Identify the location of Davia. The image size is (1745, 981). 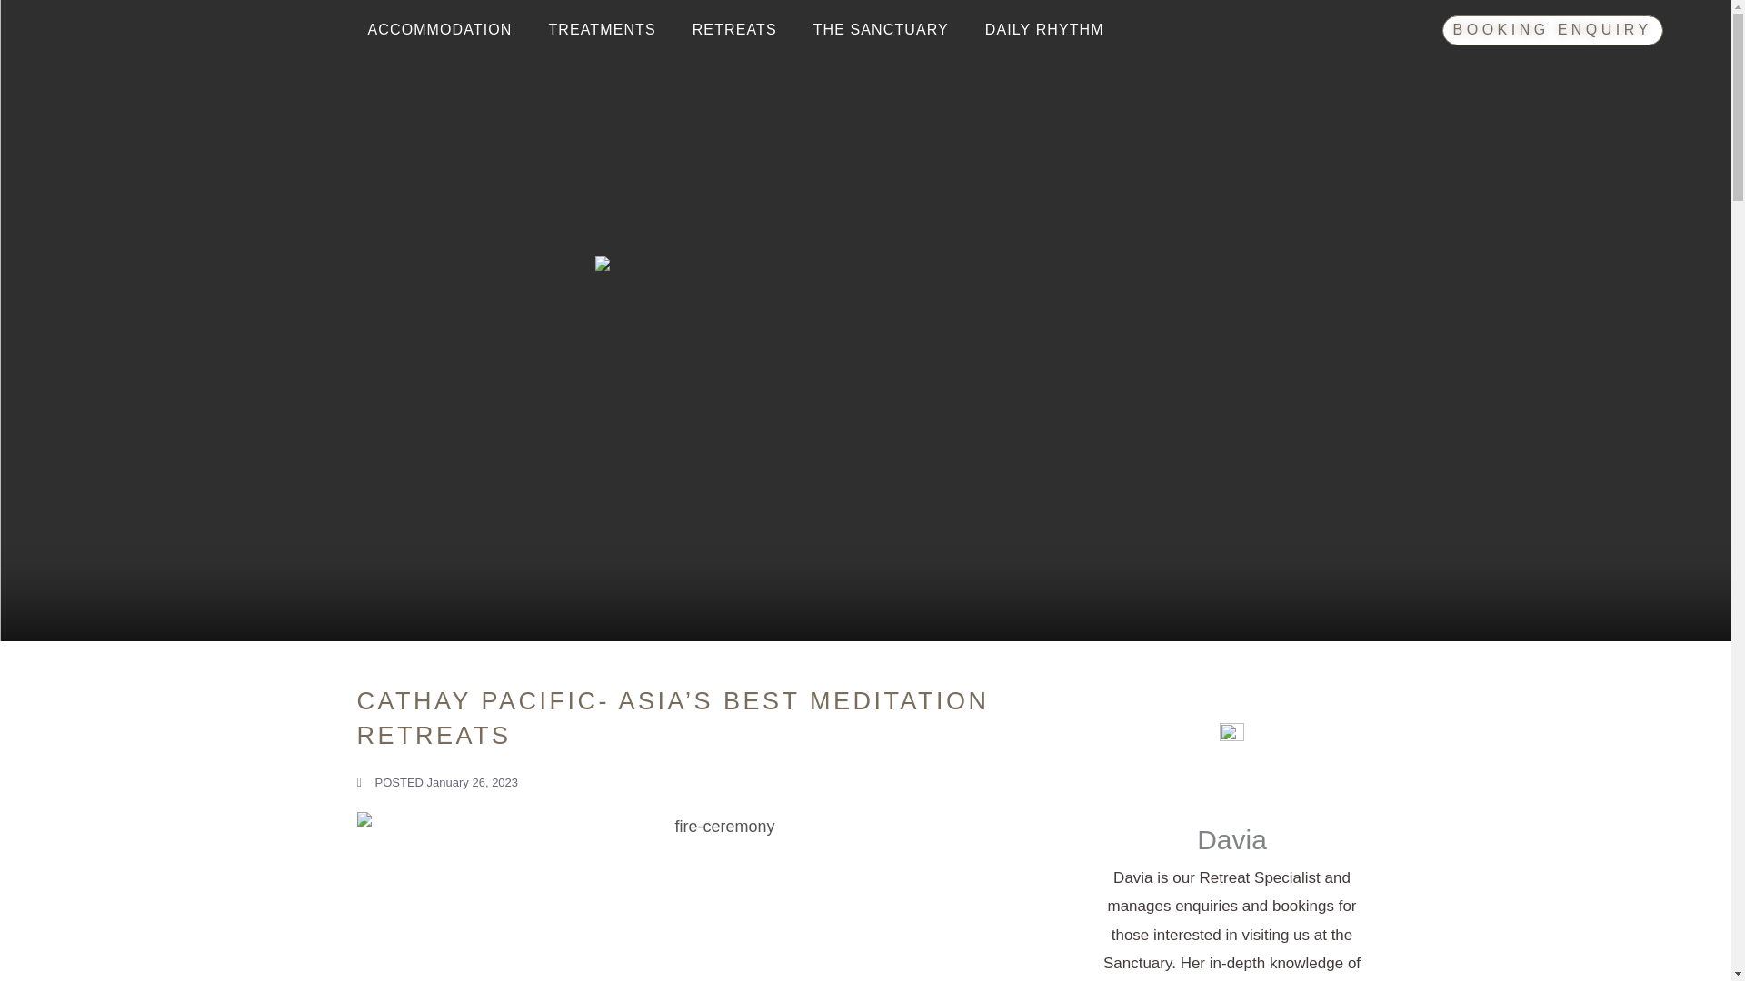
(1231, 839).